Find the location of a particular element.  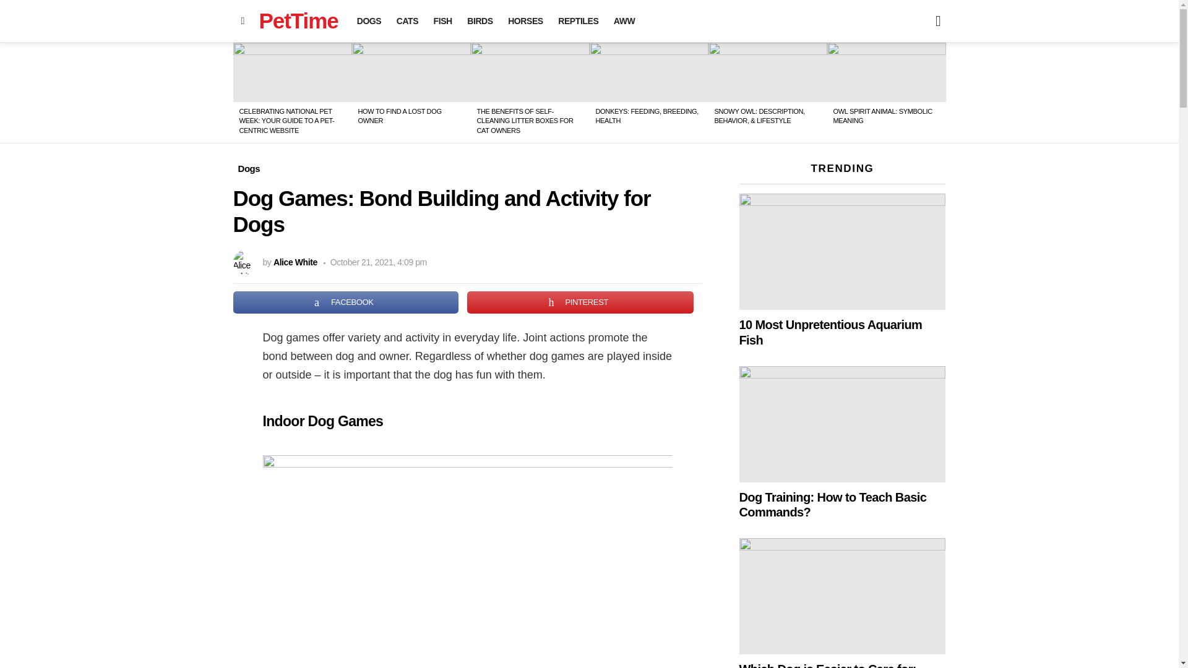

DOGS is located at coordinates (369, 21).